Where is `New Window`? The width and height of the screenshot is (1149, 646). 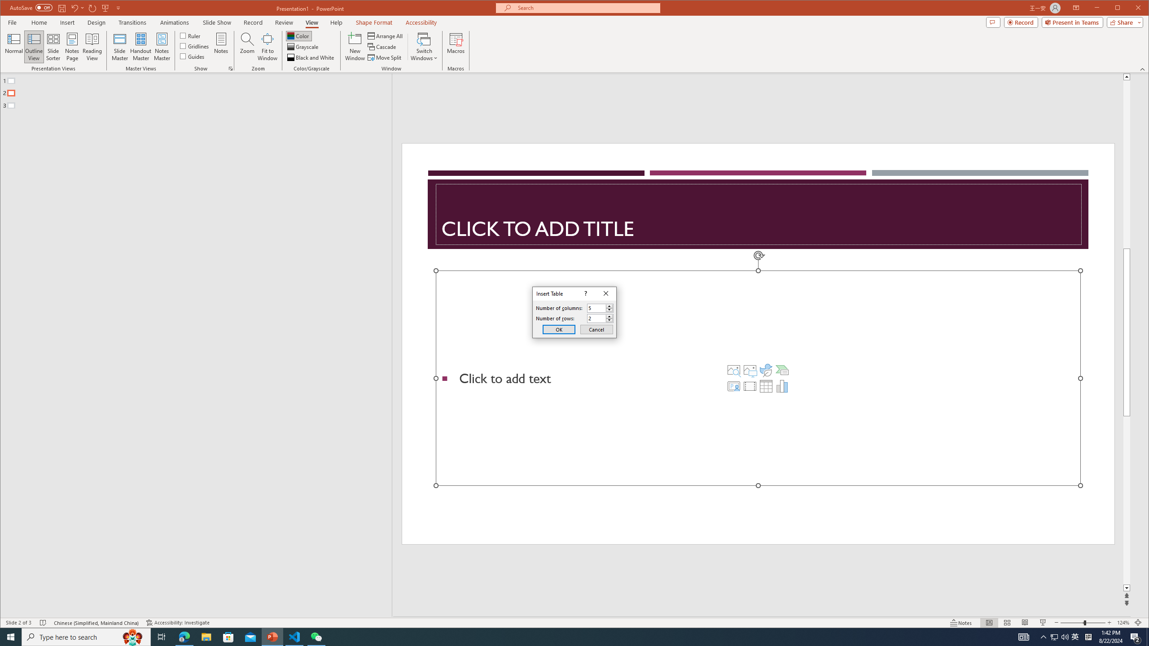
New Window is located at coordinates (355, 47).